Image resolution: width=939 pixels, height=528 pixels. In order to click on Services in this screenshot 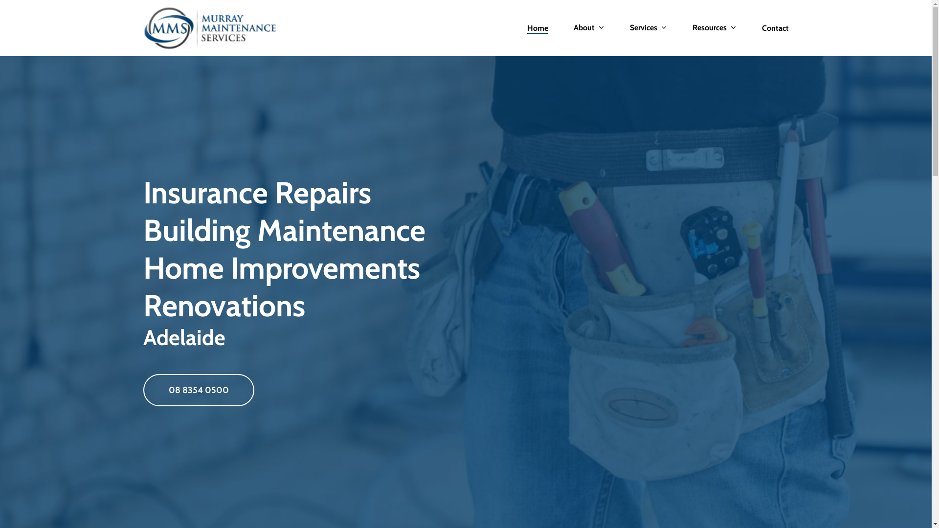, I will do `click(648, 28)`.